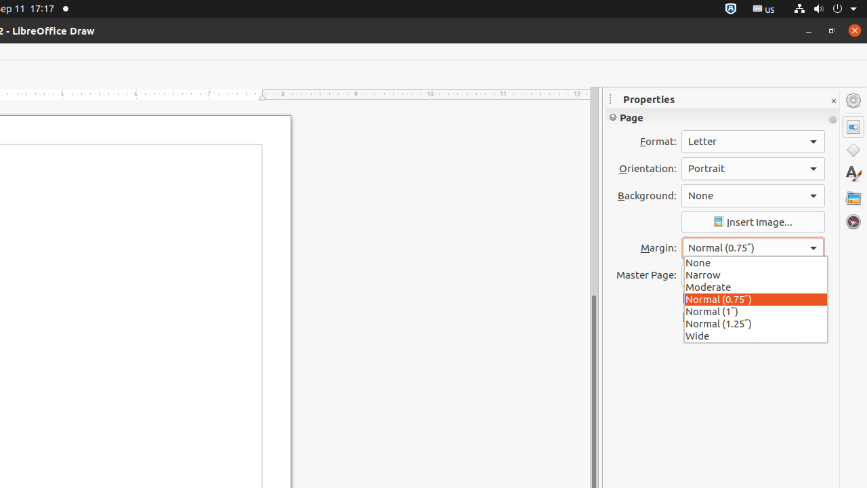  Describe the element at coordinates (825, 9) in the screenshot. I see `System` at that location.